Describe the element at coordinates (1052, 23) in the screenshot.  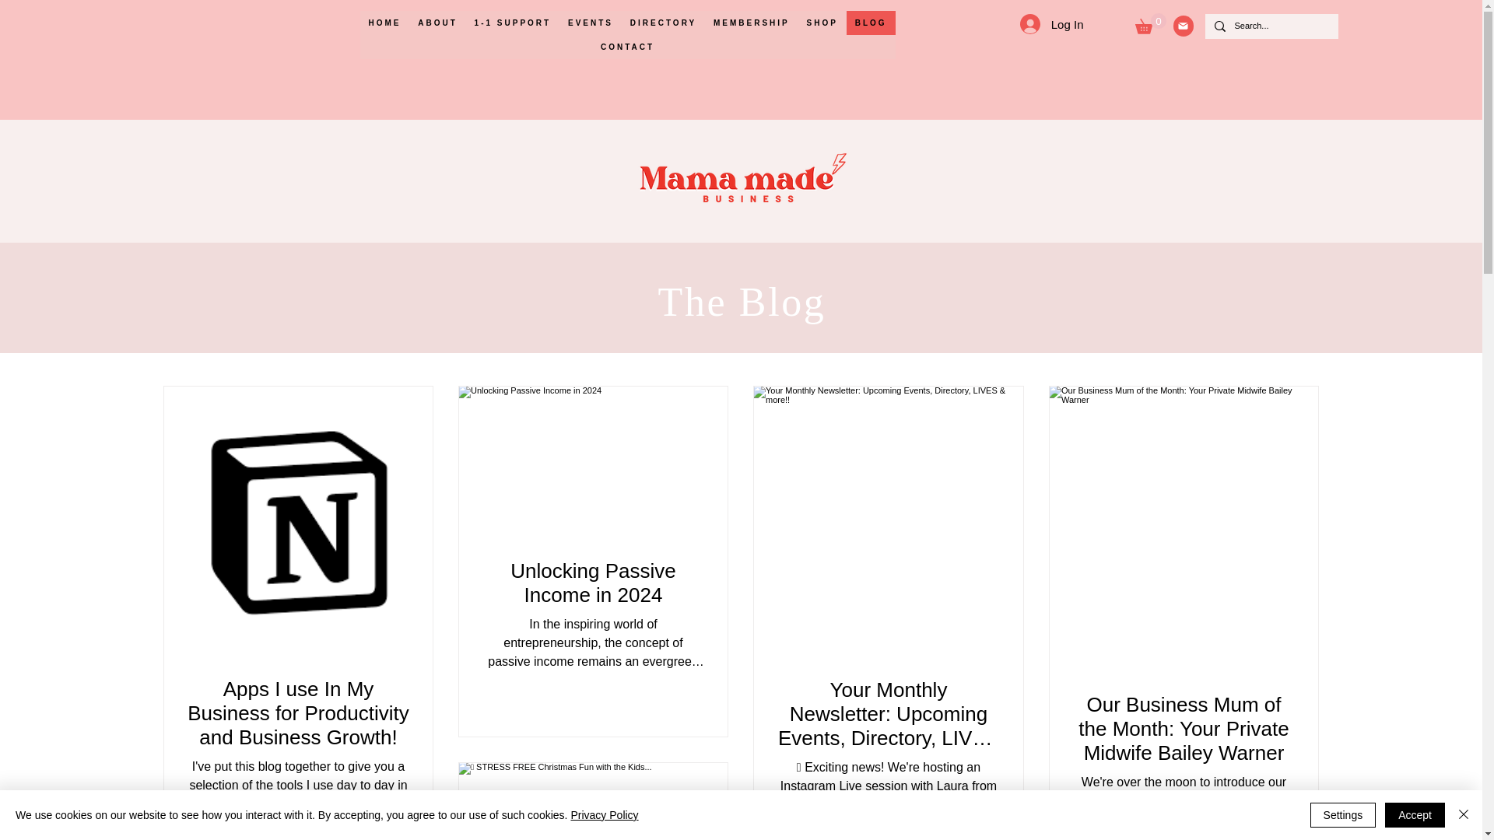
I see `Log In` at that location.